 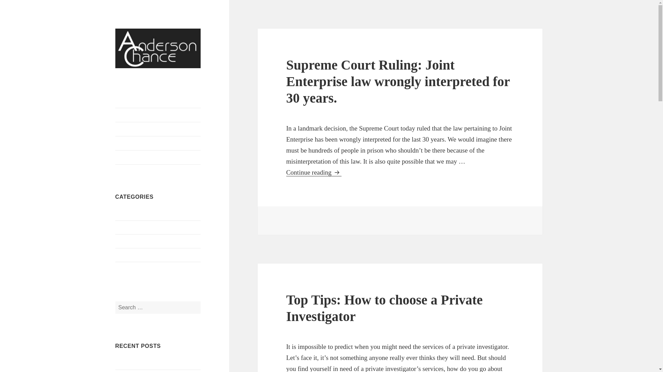 What do you see at coordinates (131, 269) in the screenshot?
I see `Uncategorised` at bounding box center [131, 269].